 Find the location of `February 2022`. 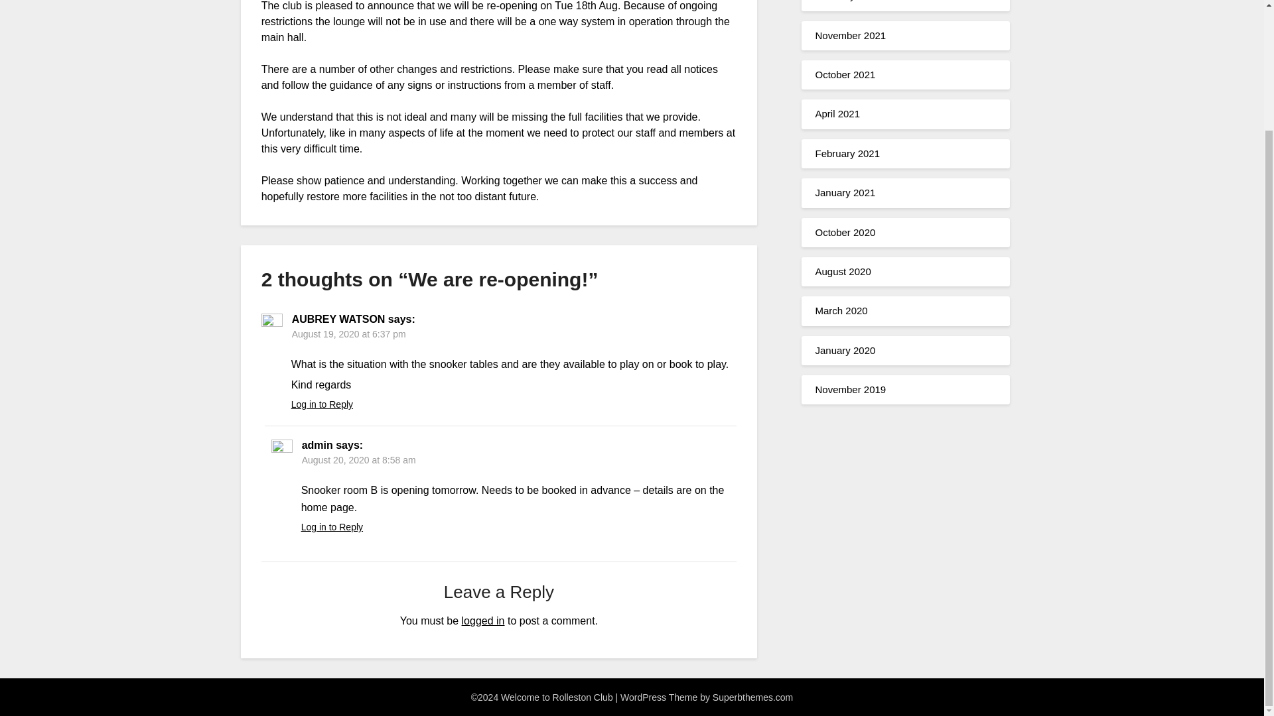

February 2022 is located at coordinates (847, 1).